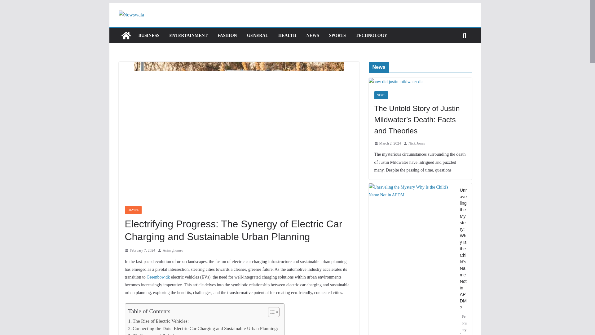  Describe the element at coordinates (155, 334) in the screenshot. I see `Challenges and Solutions:` at that location.